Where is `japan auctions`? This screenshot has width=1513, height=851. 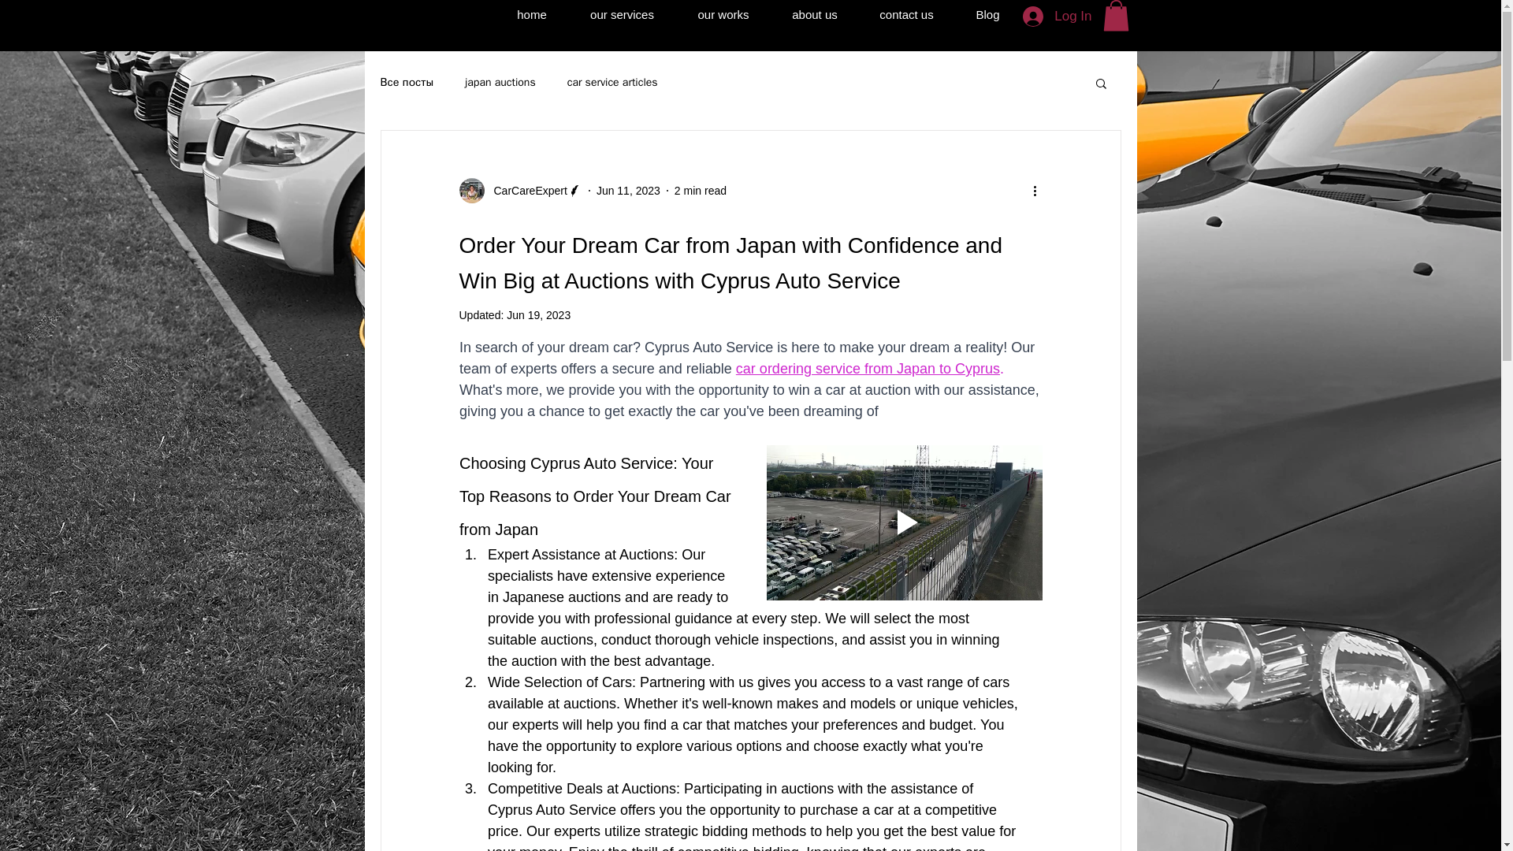 japan auctions is located at coordinates (500, 83).